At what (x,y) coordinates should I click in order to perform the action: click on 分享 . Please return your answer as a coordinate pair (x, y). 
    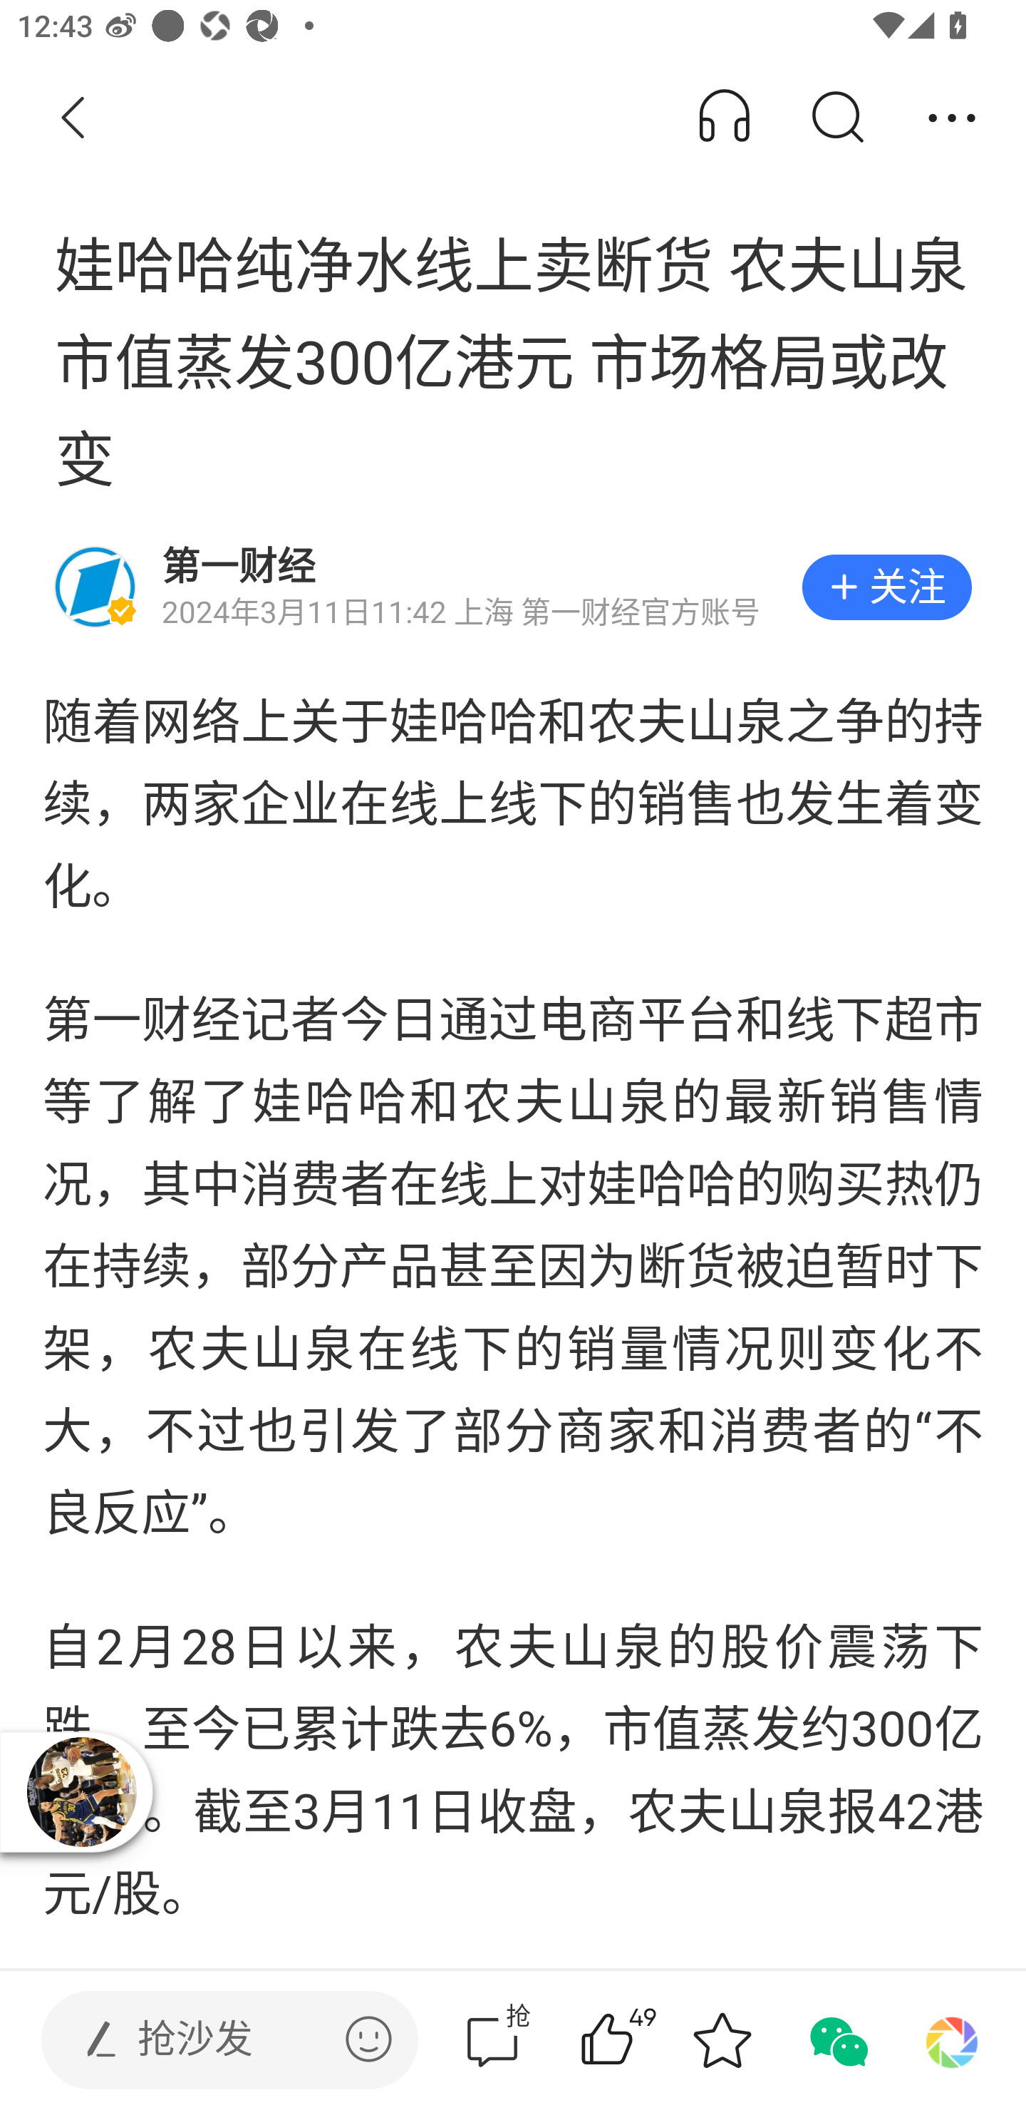
    Looking at the image, I should click on (952, 118).